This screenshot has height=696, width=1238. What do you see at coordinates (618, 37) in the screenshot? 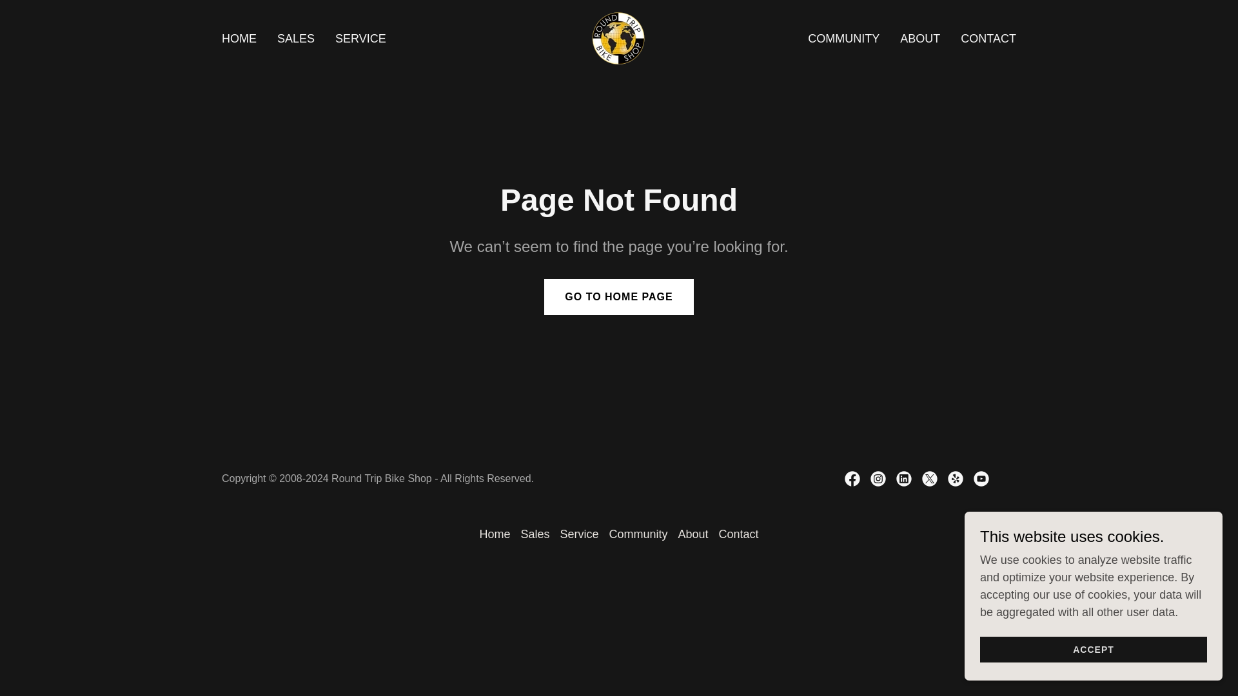
I see `Round Trip Bike Shop` at bounding box center [618, 37].